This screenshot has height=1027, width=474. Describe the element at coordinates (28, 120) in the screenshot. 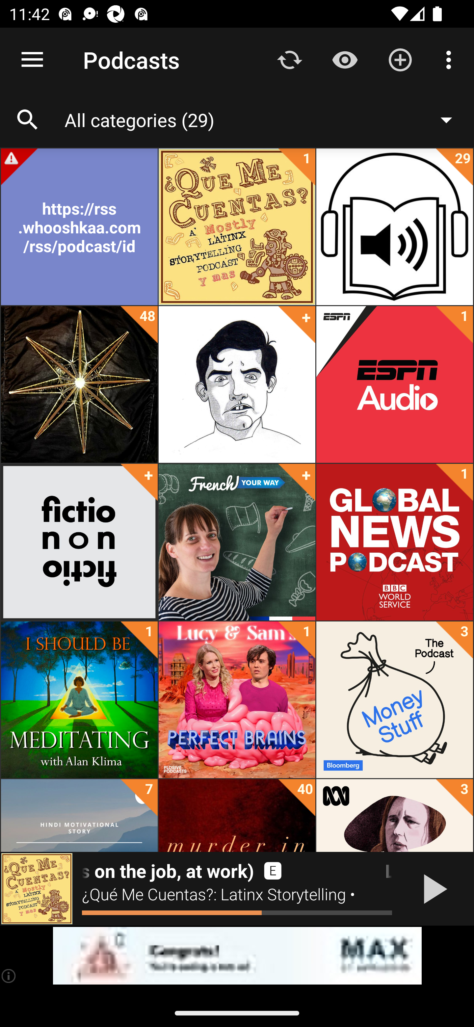

I see `Search` at that location.